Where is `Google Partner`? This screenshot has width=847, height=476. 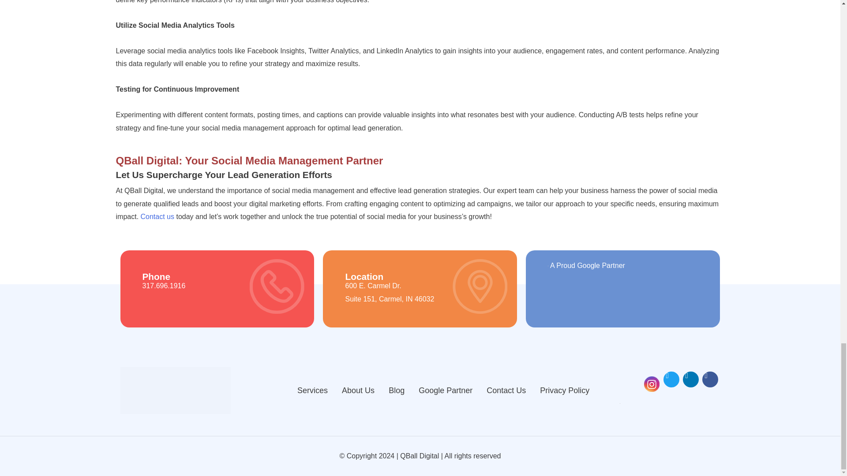
Google Partner is located at coordinates (446, 390).